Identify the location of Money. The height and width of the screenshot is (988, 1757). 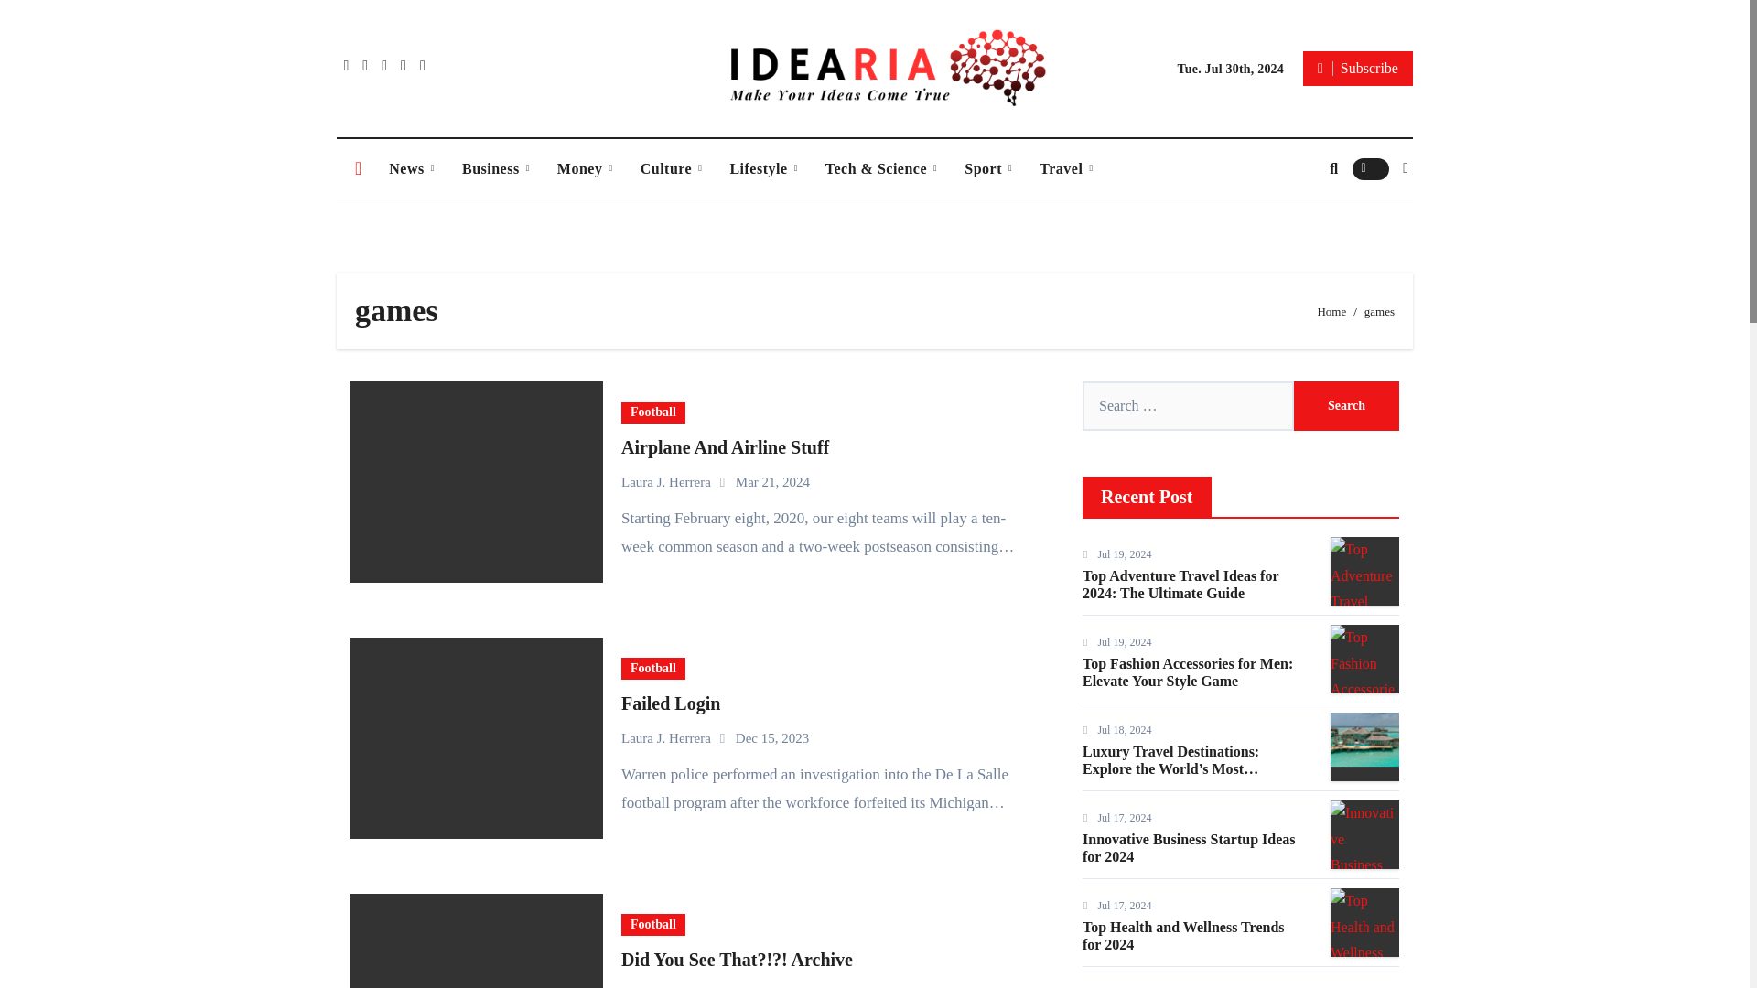
(585, 168).